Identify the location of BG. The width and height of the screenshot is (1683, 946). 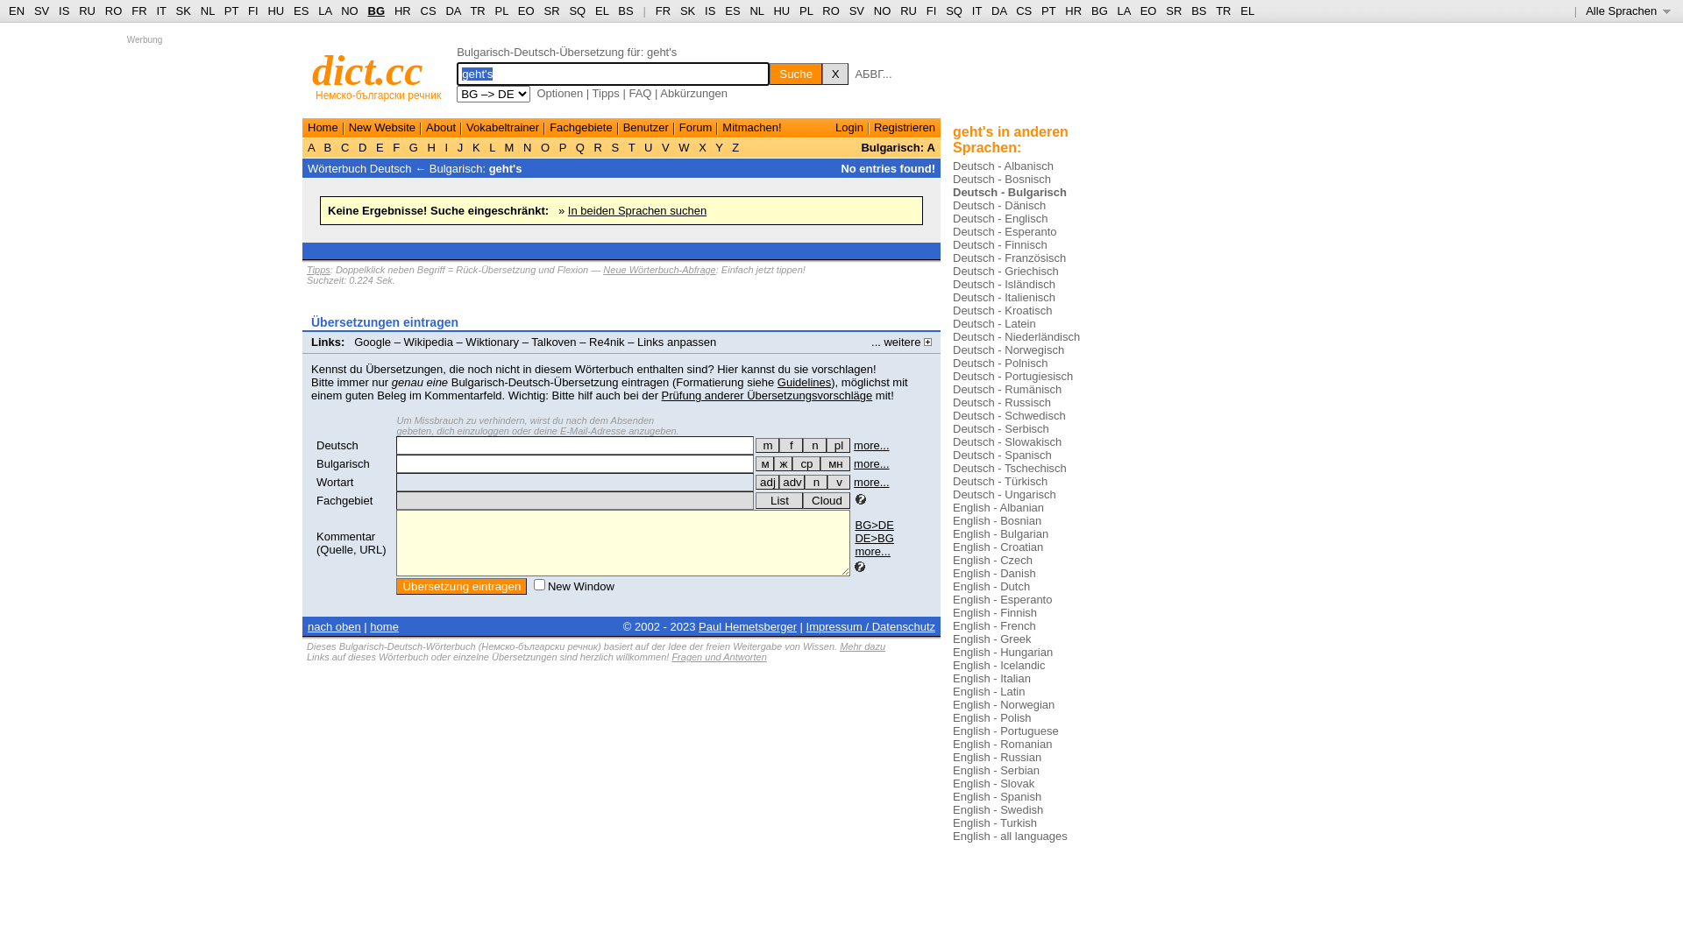
(377, 11).